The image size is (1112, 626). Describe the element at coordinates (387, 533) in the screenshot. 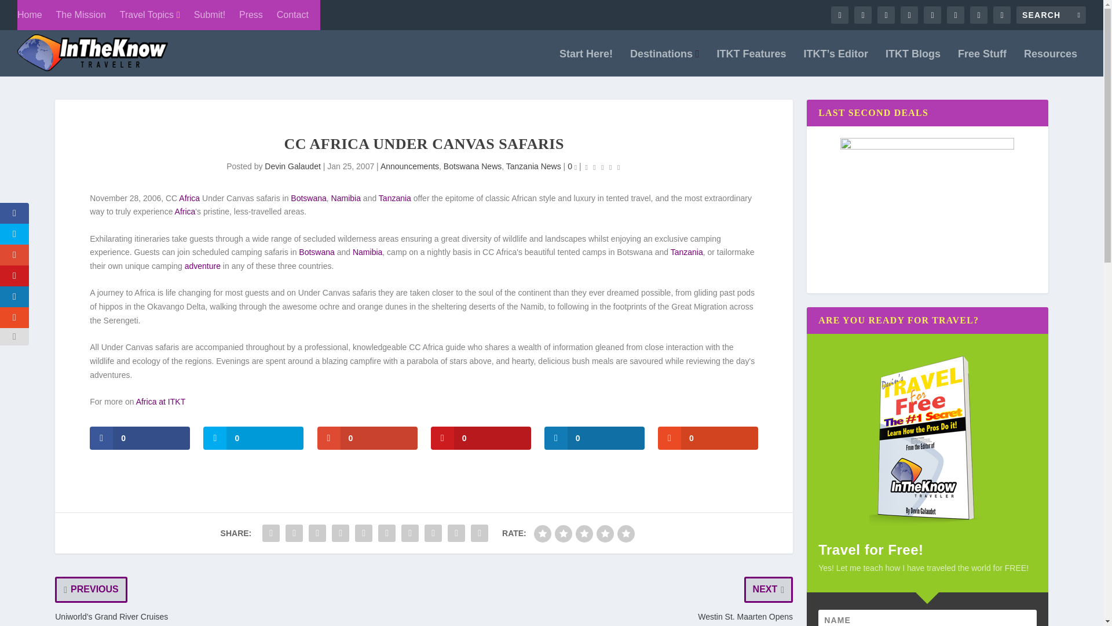

I see `Share "CC Africa Under Canvas Safaris" via LinkedIn` at that location.